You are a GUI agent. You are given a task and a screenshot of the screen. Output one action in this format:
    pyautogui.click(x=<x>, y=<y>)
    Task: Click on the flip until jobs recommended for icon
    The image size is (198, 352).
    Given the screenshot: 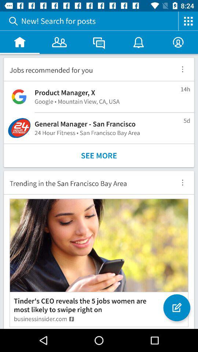 What is the action you would take?
    pyautogui.click(x=87, y=69)
    